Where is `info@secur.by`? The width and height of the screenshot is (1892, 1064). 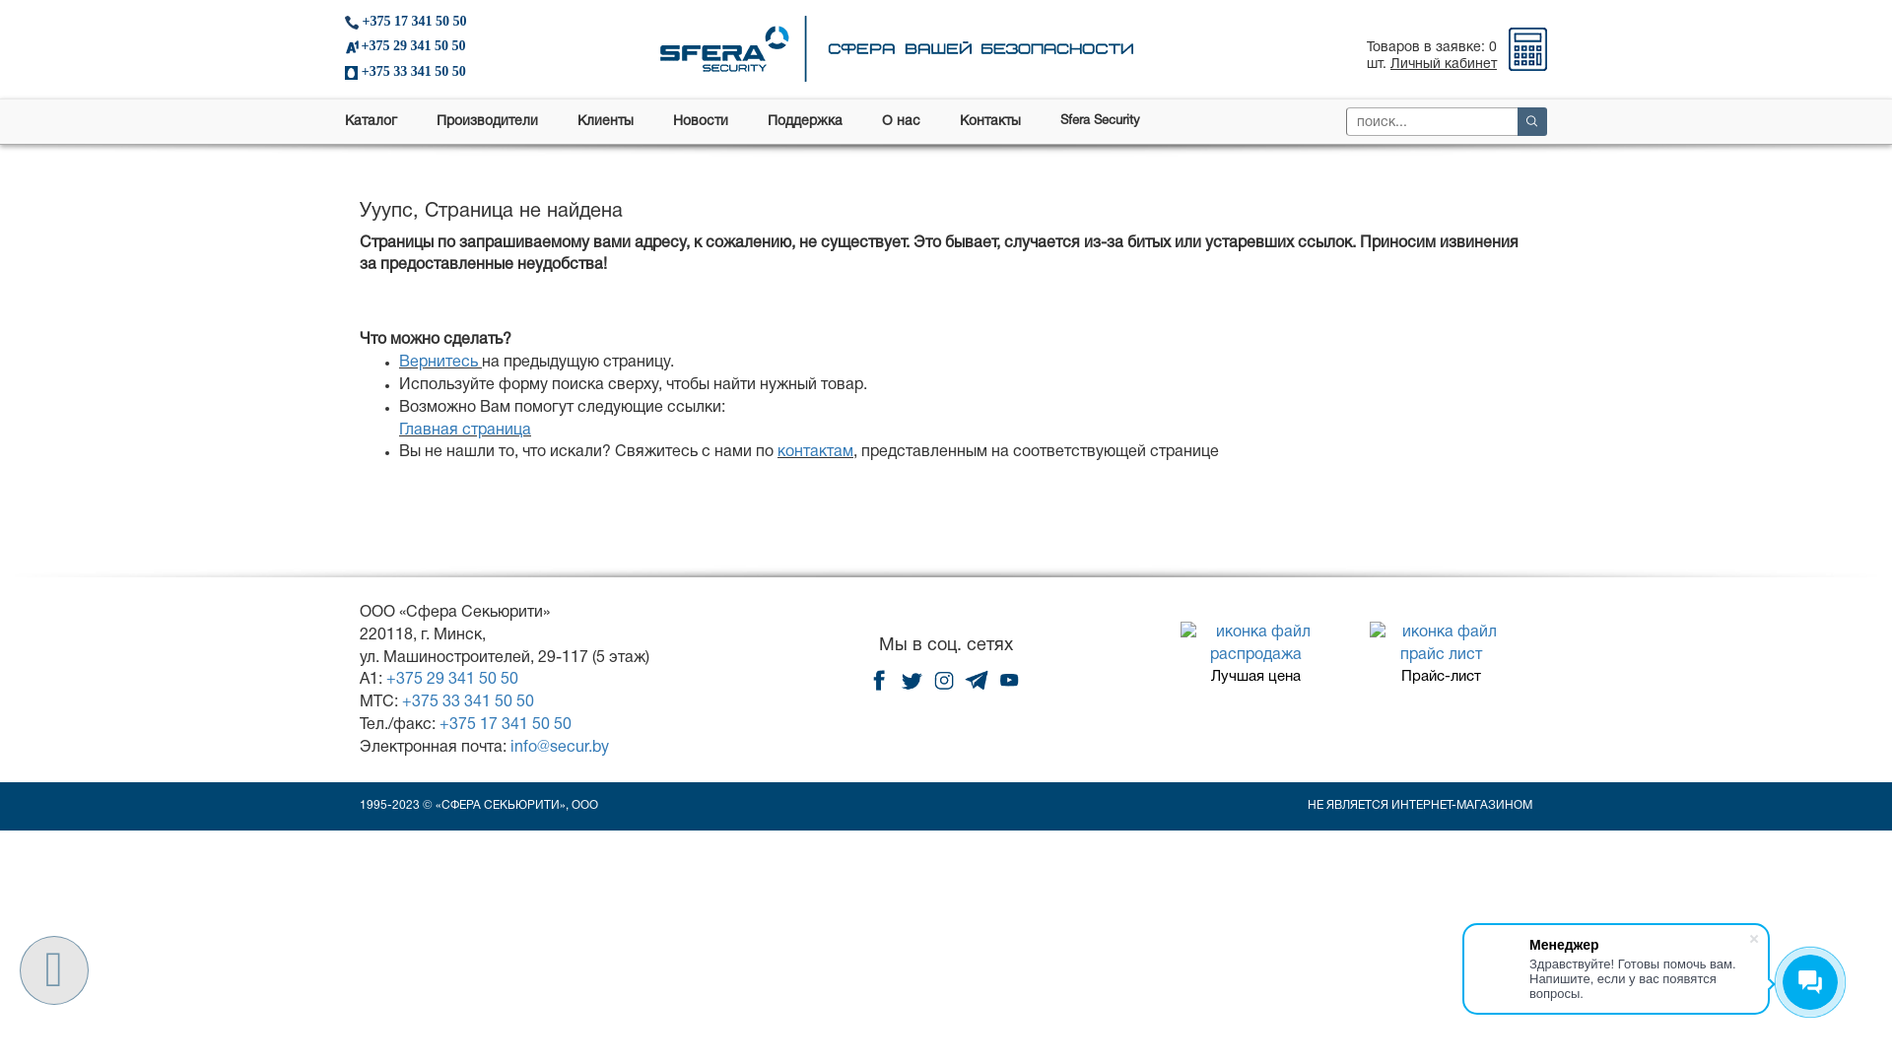
info@secur.by is located at coordinates (560, 748).